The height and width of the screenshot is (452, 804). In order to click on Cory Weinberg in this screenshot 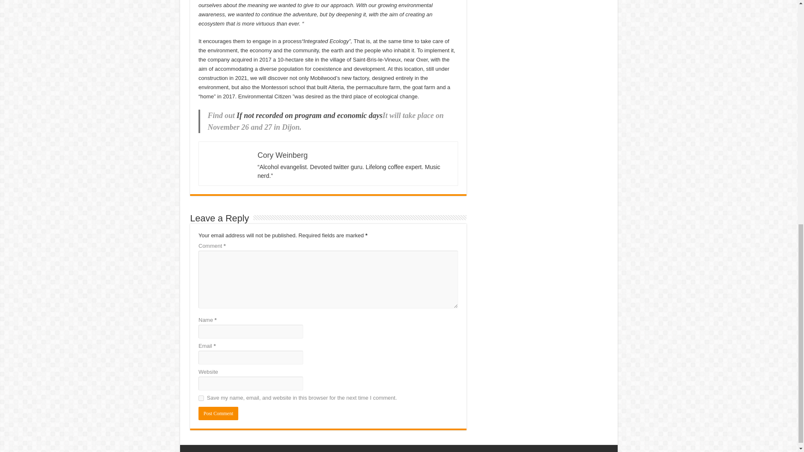, I will do `click(282, 155)`.